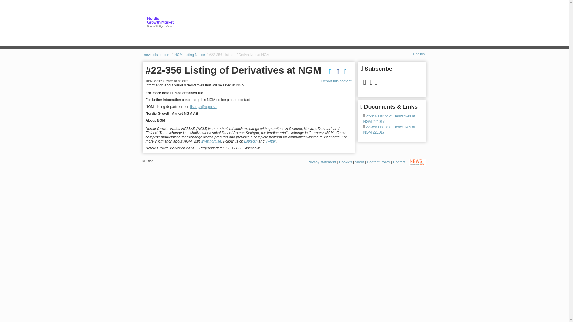  What do you see at coordinates (359, 162) in the screenshot?
I see `About` at bounding box center [359, 162].